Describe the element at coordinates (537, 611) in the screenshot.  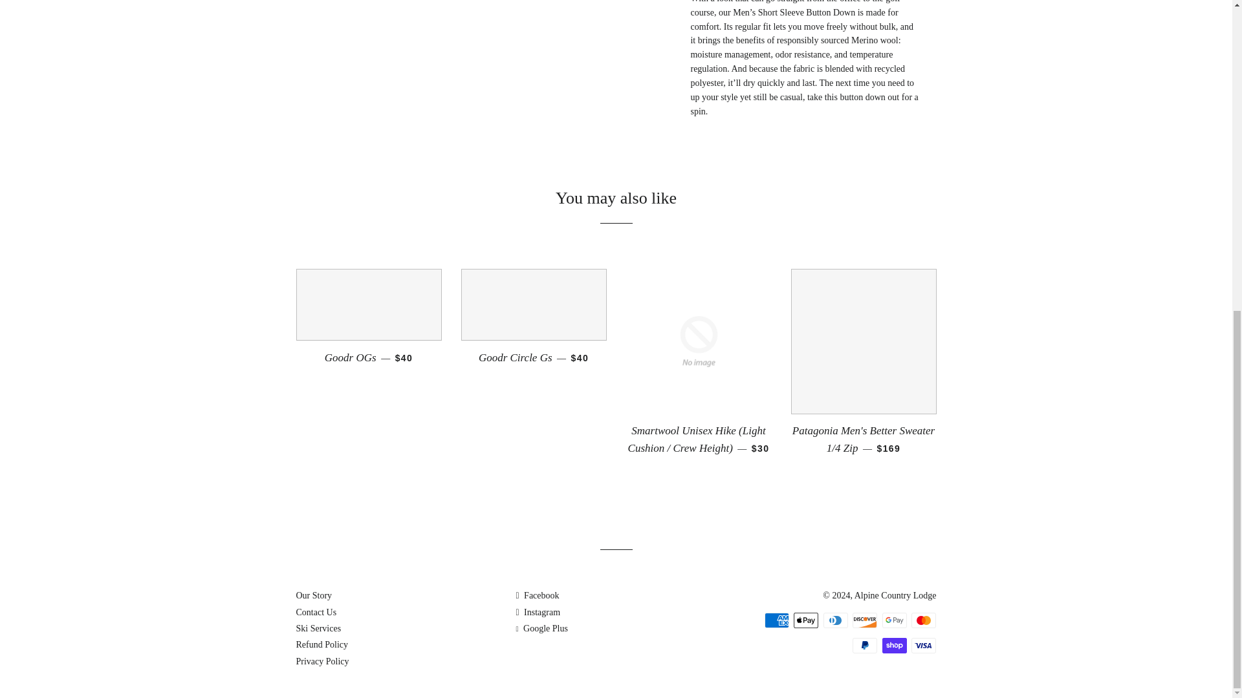
I see `Alpine Country Lodge on Instagram` at that location.